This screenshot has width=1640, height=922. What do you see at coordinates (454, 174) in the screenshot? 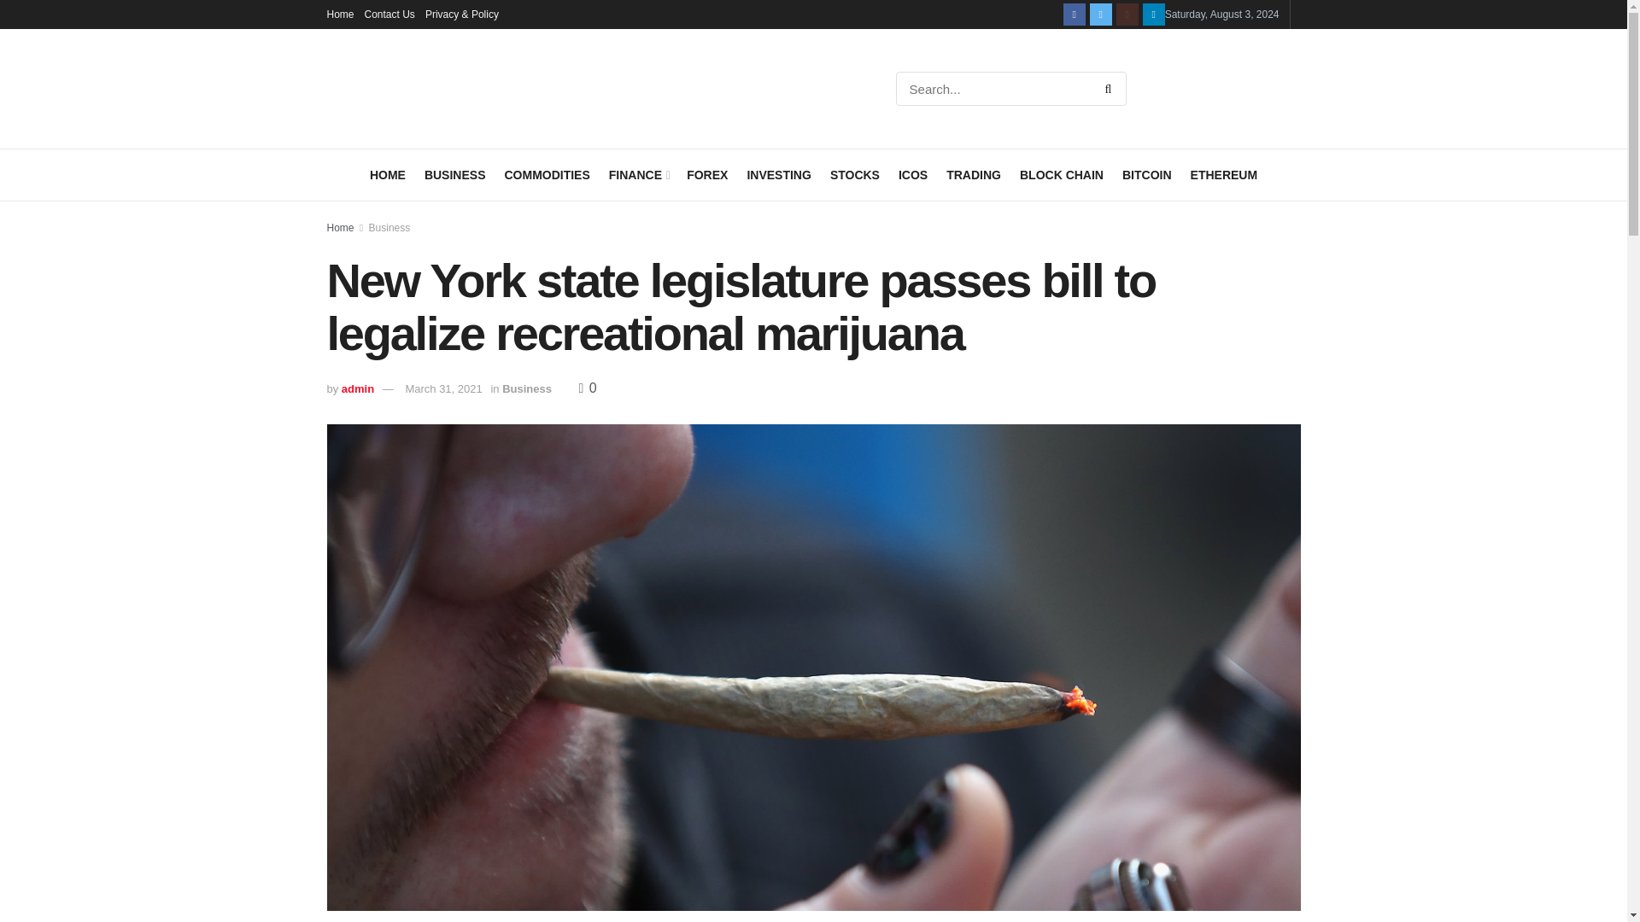
I see `BUSINESS` at bounding box center [454, 174].